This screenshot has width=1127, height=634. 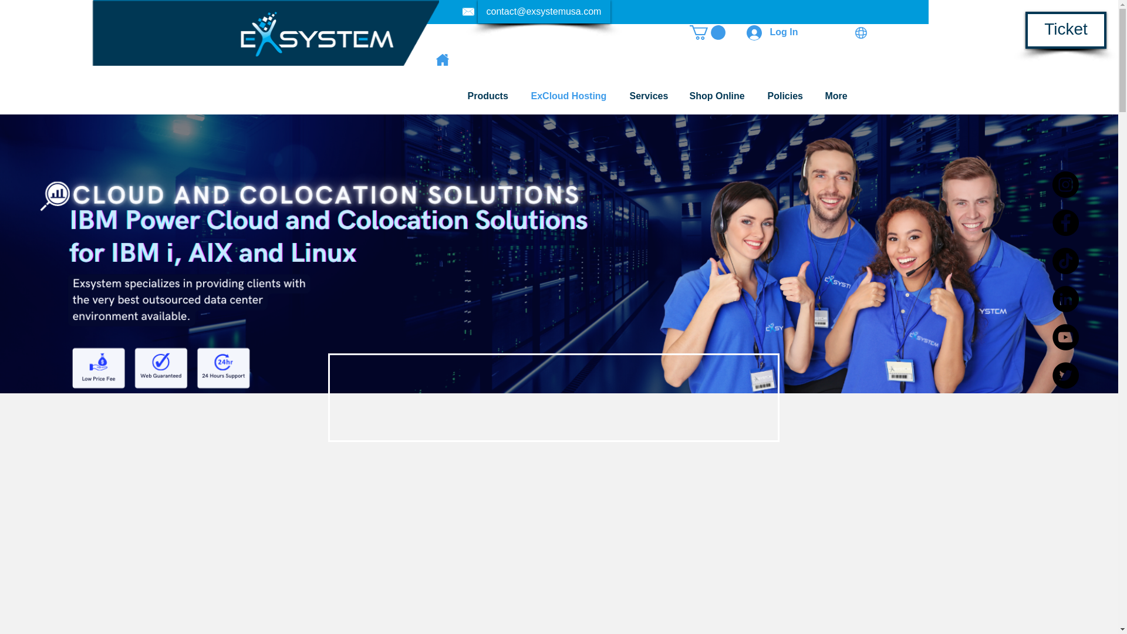 What do you see at coordinates (650, 96) in the screenshot?
I see `Services` at bounding box center [650, 96].